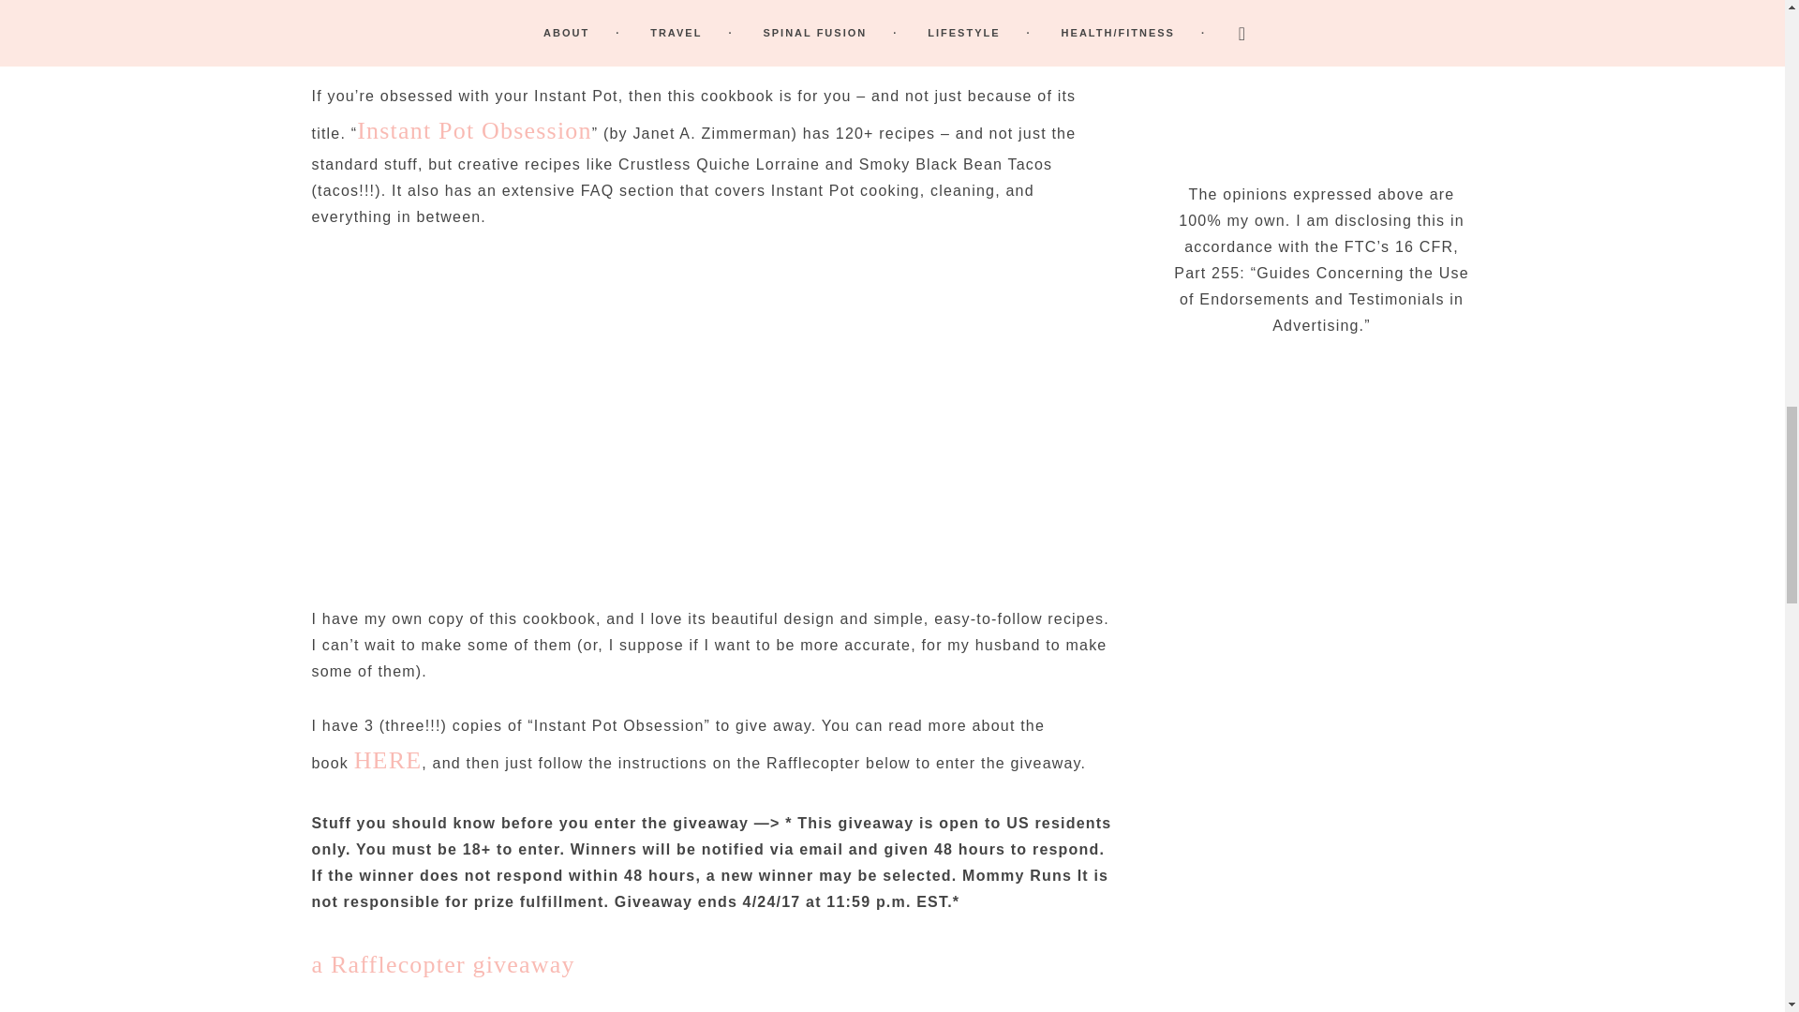 This screenshot has width=1799, height=1012. What do you see at coordinates (442, 965) in the screenshot?
I see `a Rafflecopter giveaway` at bounding box center [442, 965].